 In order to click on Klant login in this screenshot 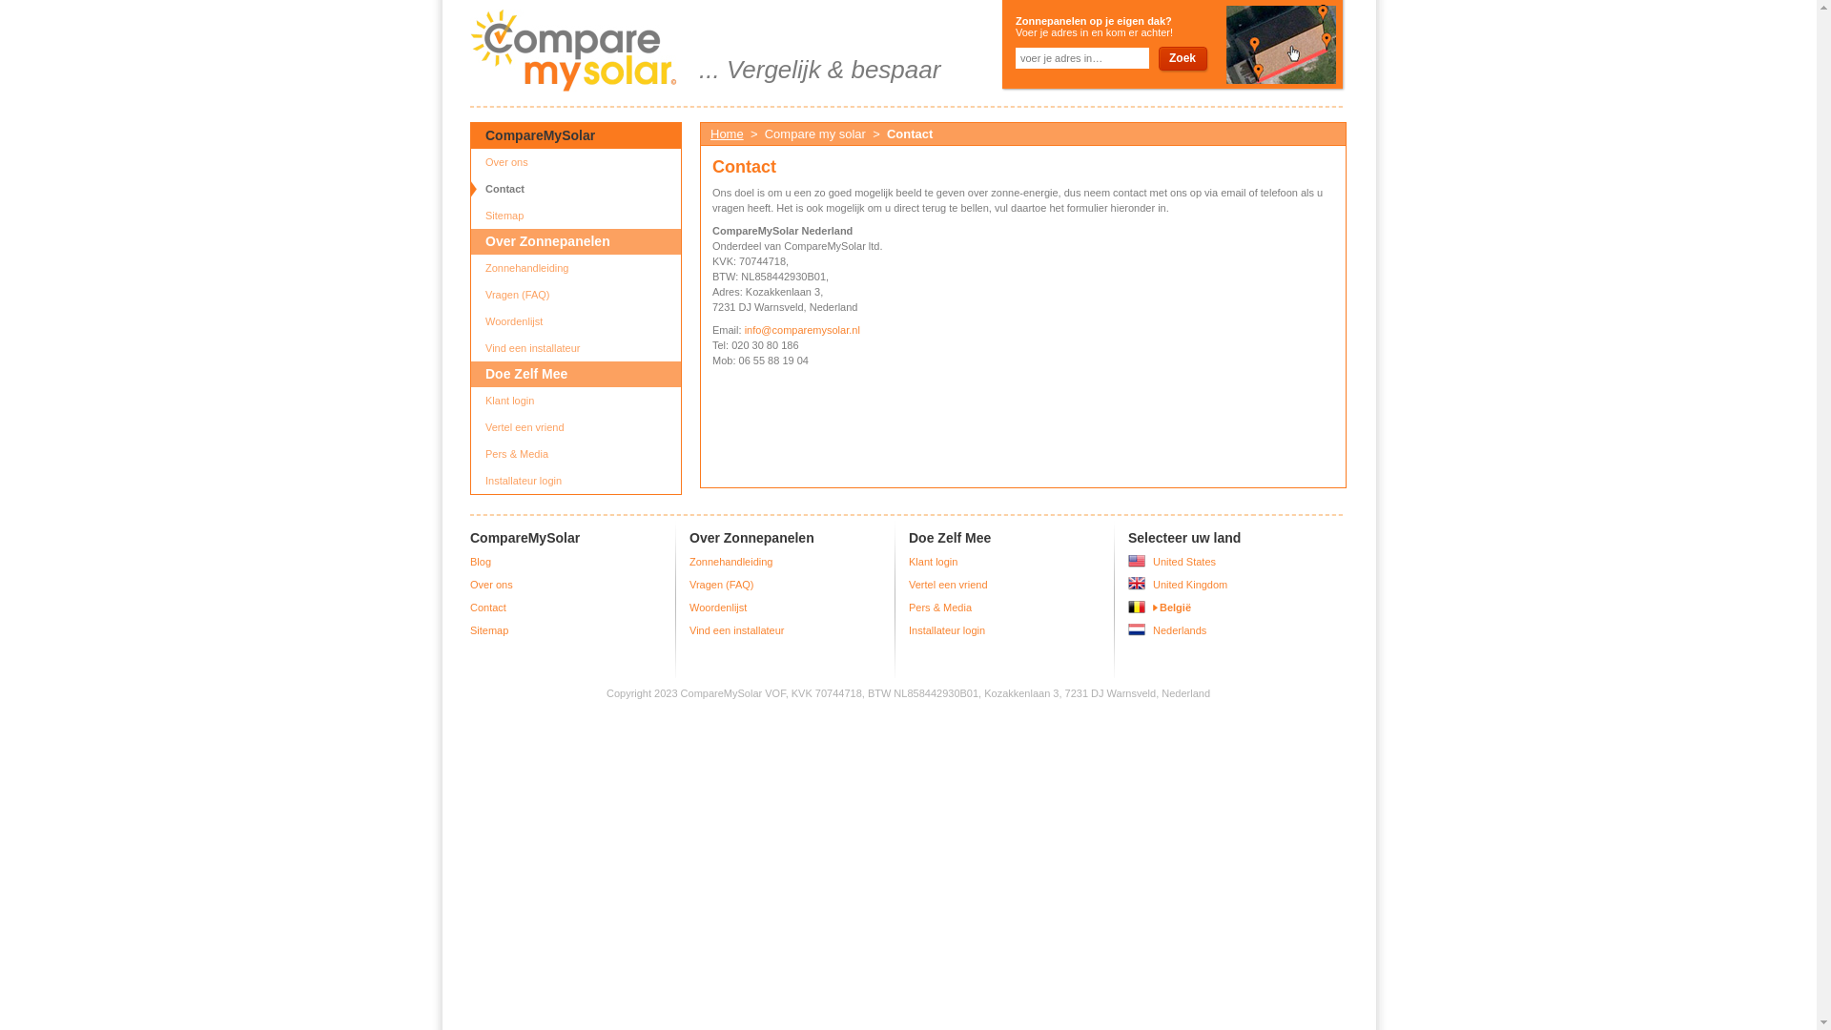, I will do `click(933, 562)`.